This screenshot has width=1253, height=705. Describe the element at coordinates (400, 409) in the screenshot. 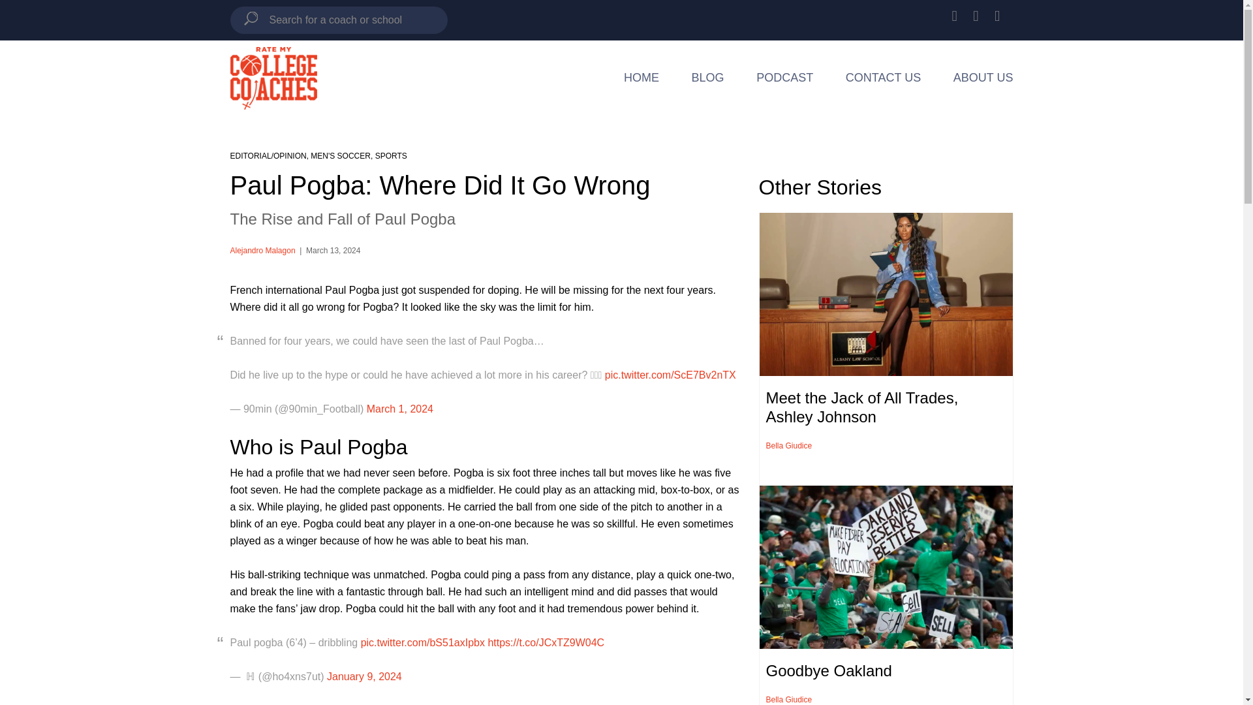

I see `March 1, 2024` at that location.